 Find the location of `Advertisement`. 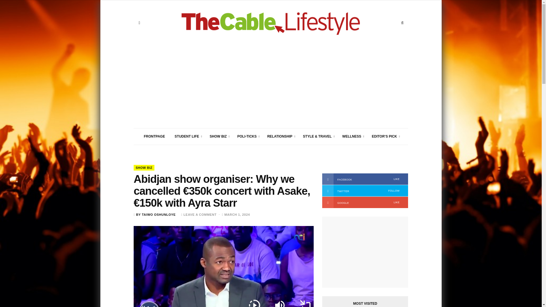

Advertisement is located at coordinates (270, 88).